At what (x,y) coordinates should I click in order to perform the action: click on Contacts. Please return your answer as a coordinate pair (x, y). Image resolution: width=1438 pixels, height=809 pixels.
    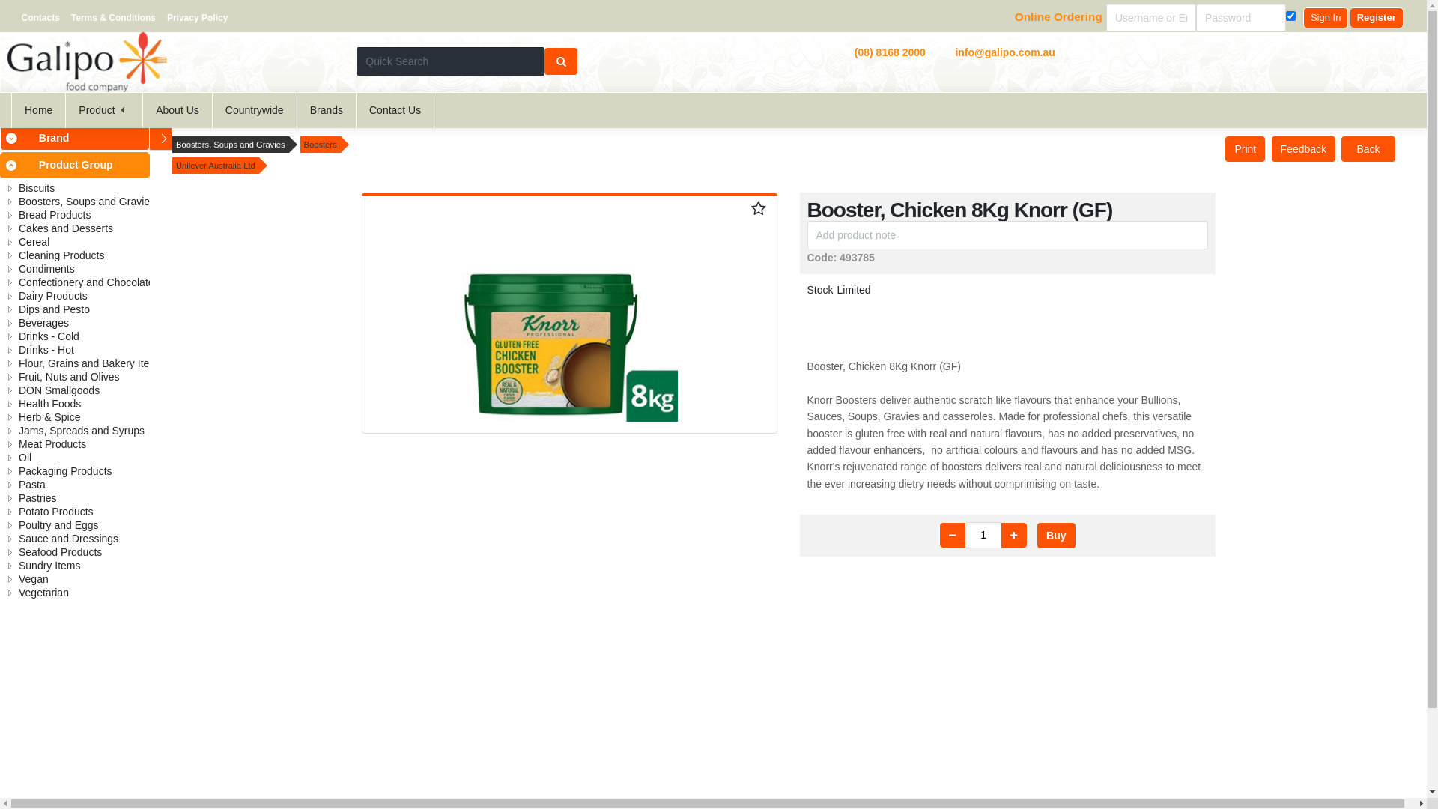
    Looking at the image, I should click on (40, 18).